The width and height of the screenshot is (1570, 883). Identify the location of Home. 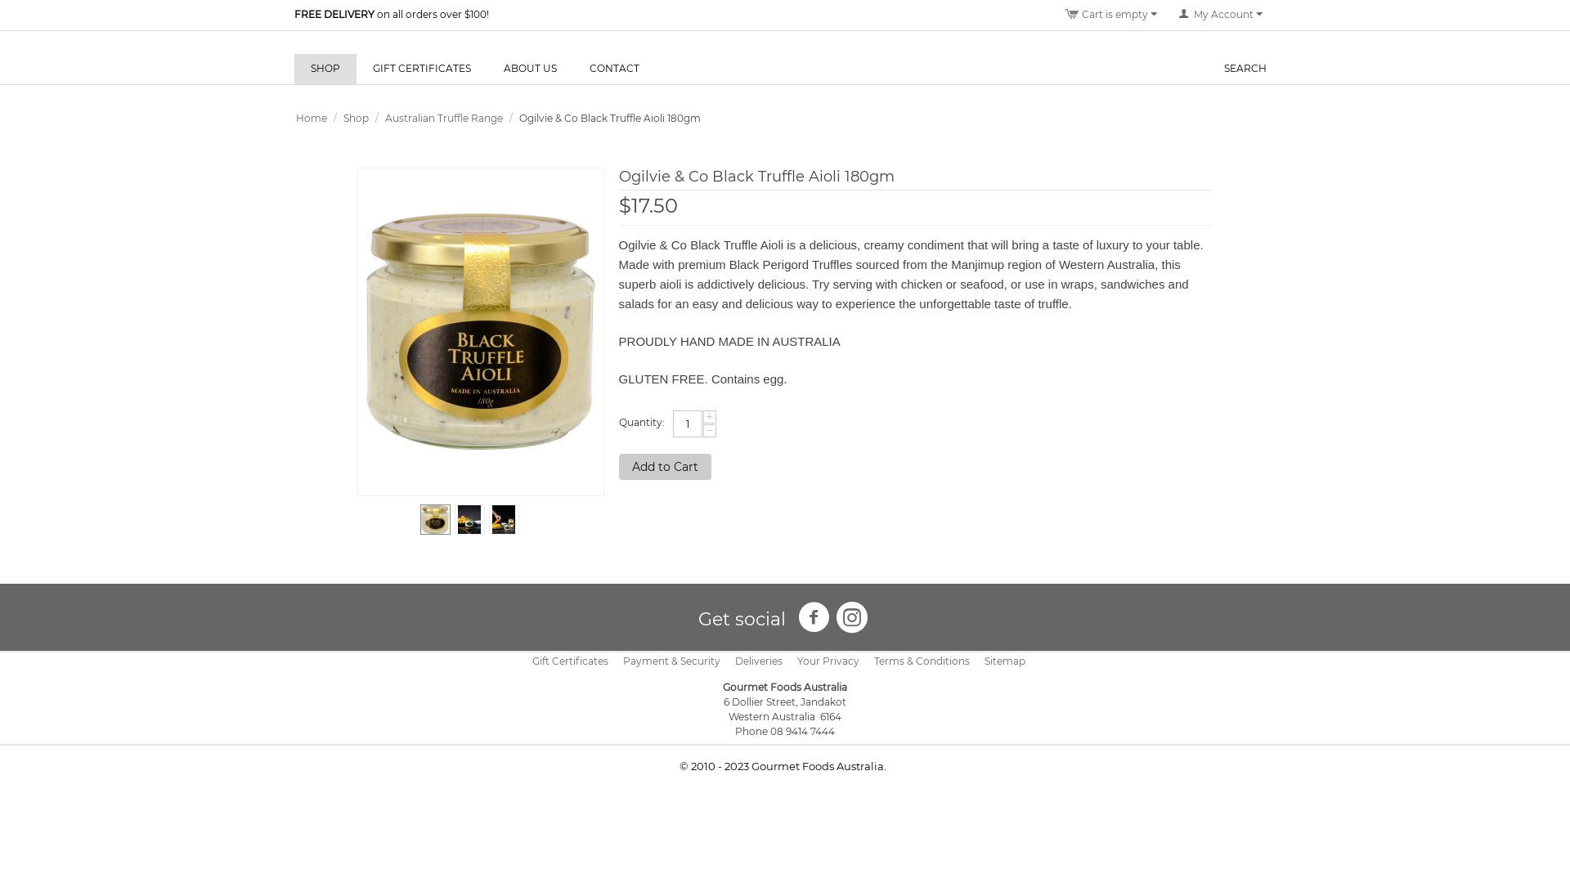
(312, 118).